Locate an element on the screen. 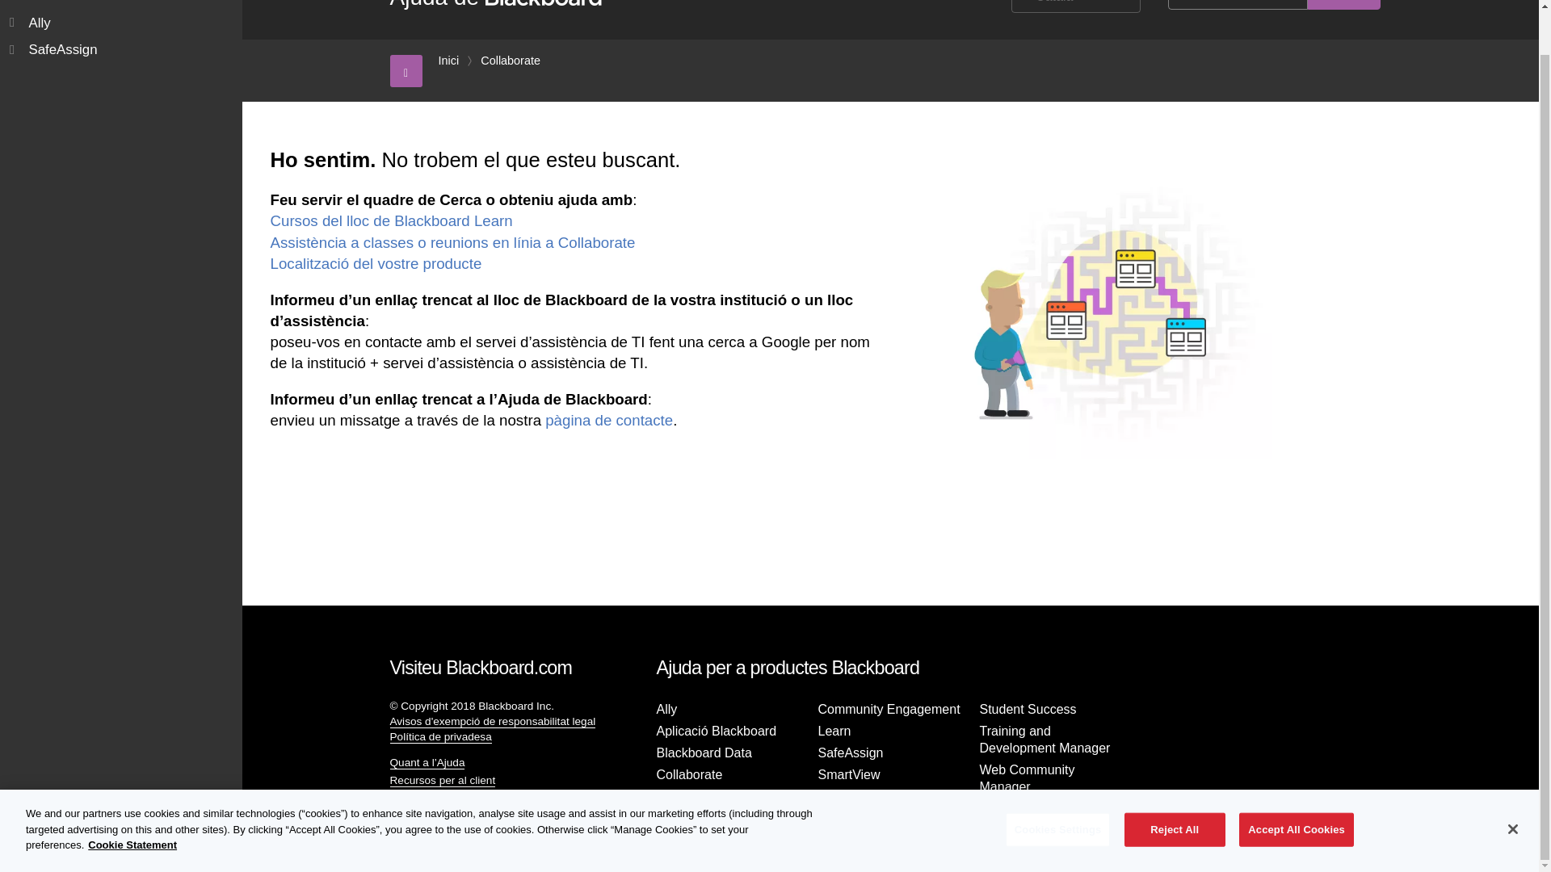 The width and height of the screenshot is (1551, 872). Inici is located at coordinates (448, 60).